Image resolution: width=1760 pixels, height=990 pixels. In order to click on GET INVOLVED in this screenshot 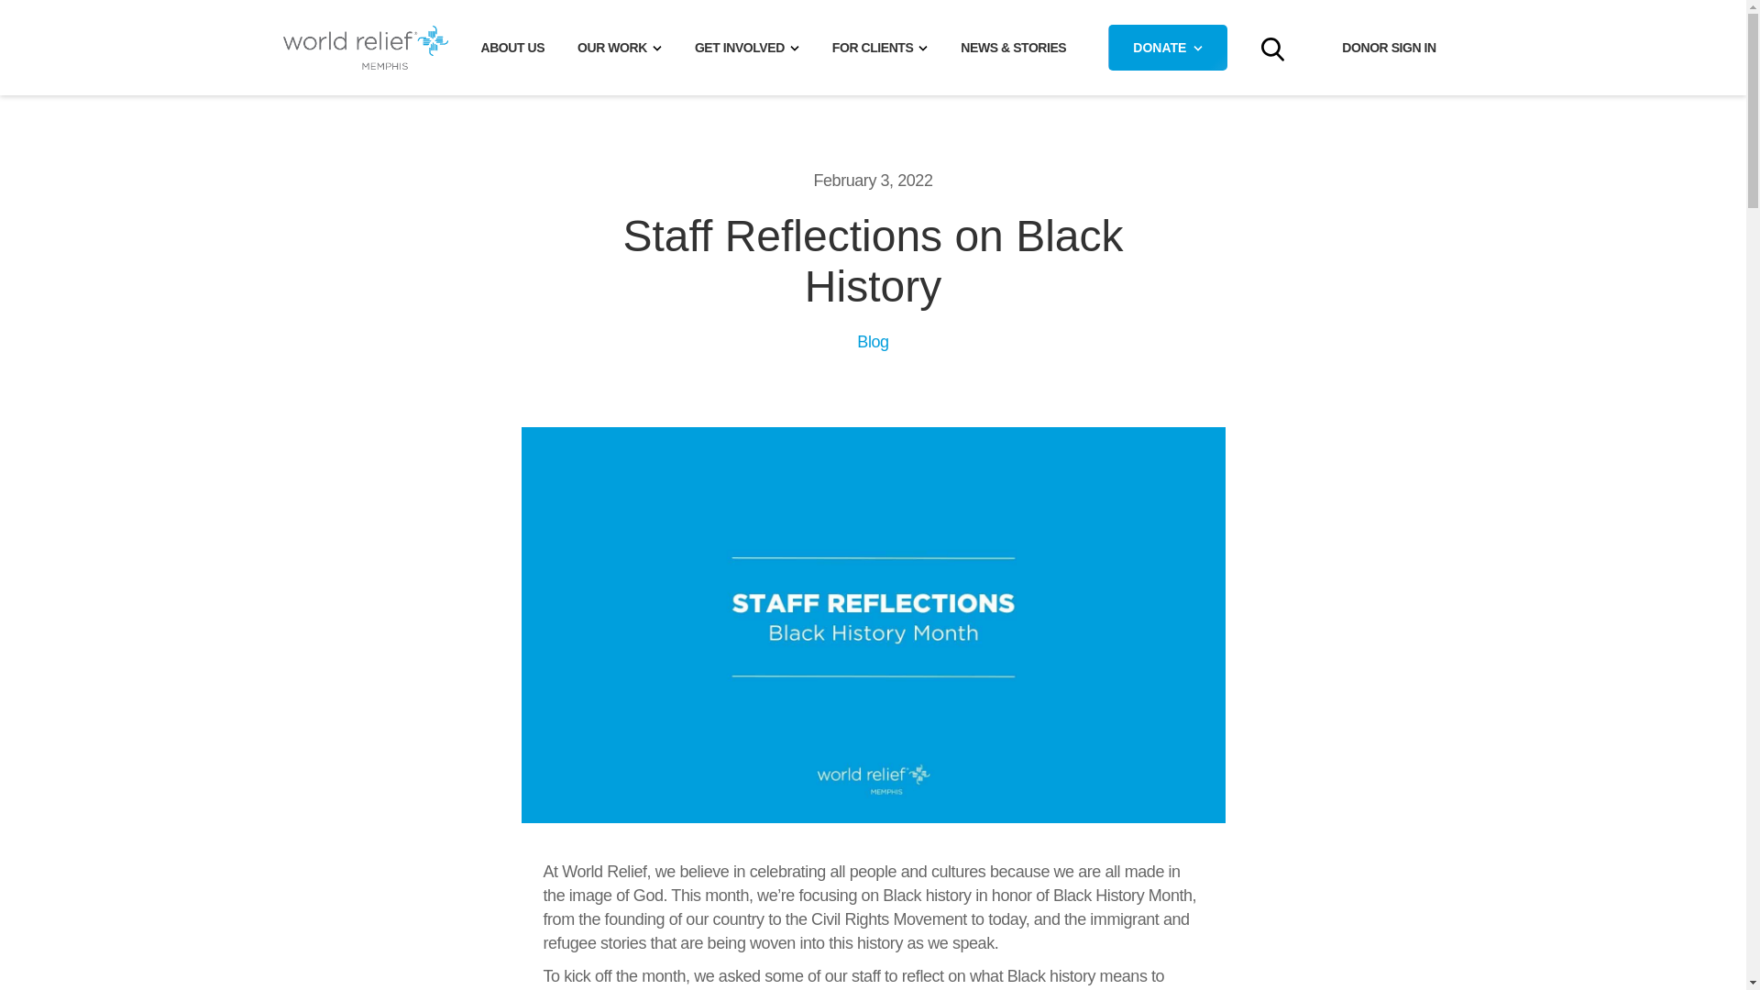, I will do `click(746, 48)`.